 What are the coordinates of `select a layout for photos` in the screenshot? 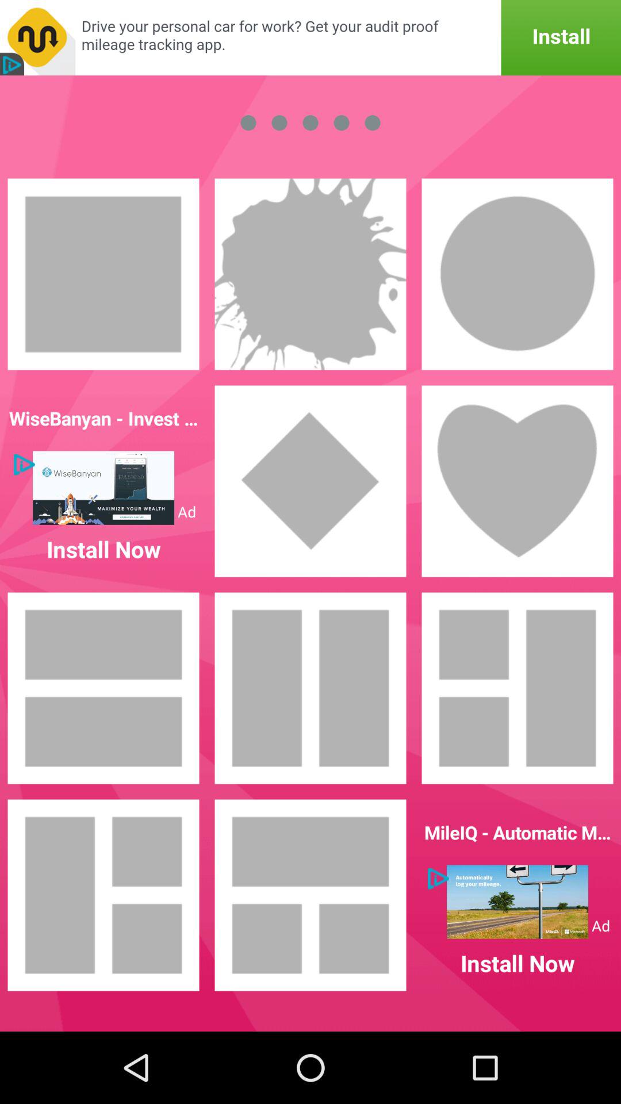 It's located at (517, 688).